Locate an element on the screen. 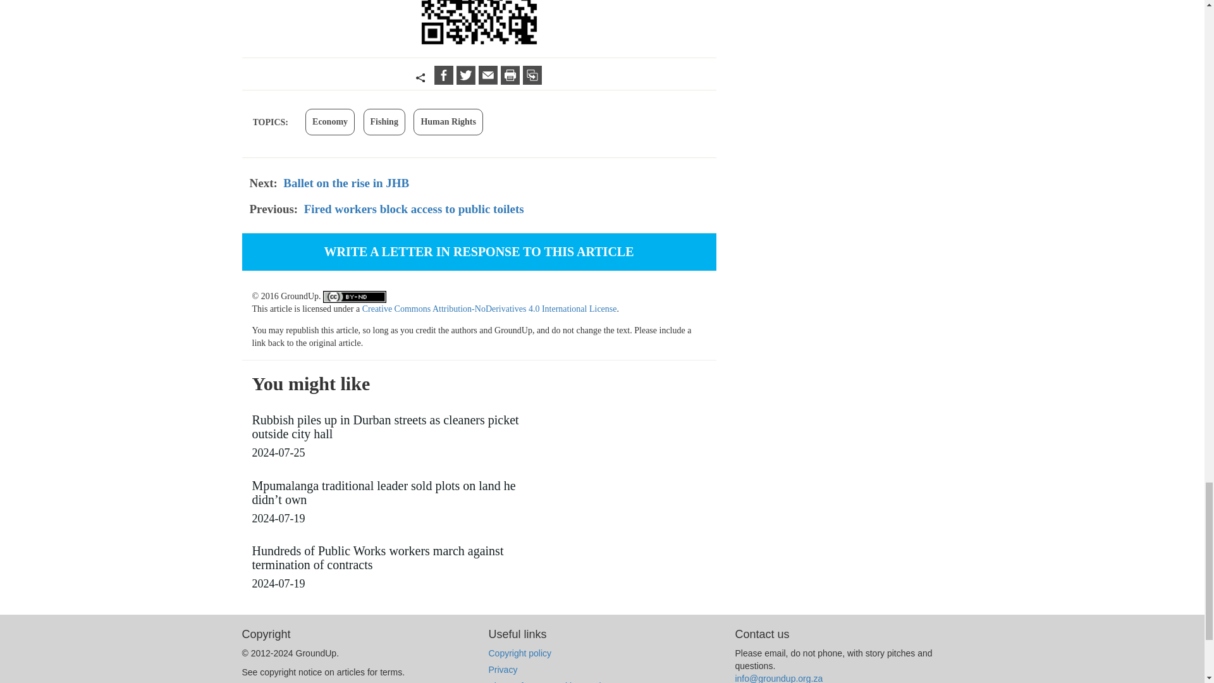  Fishing is located at coordinates (384, 121).